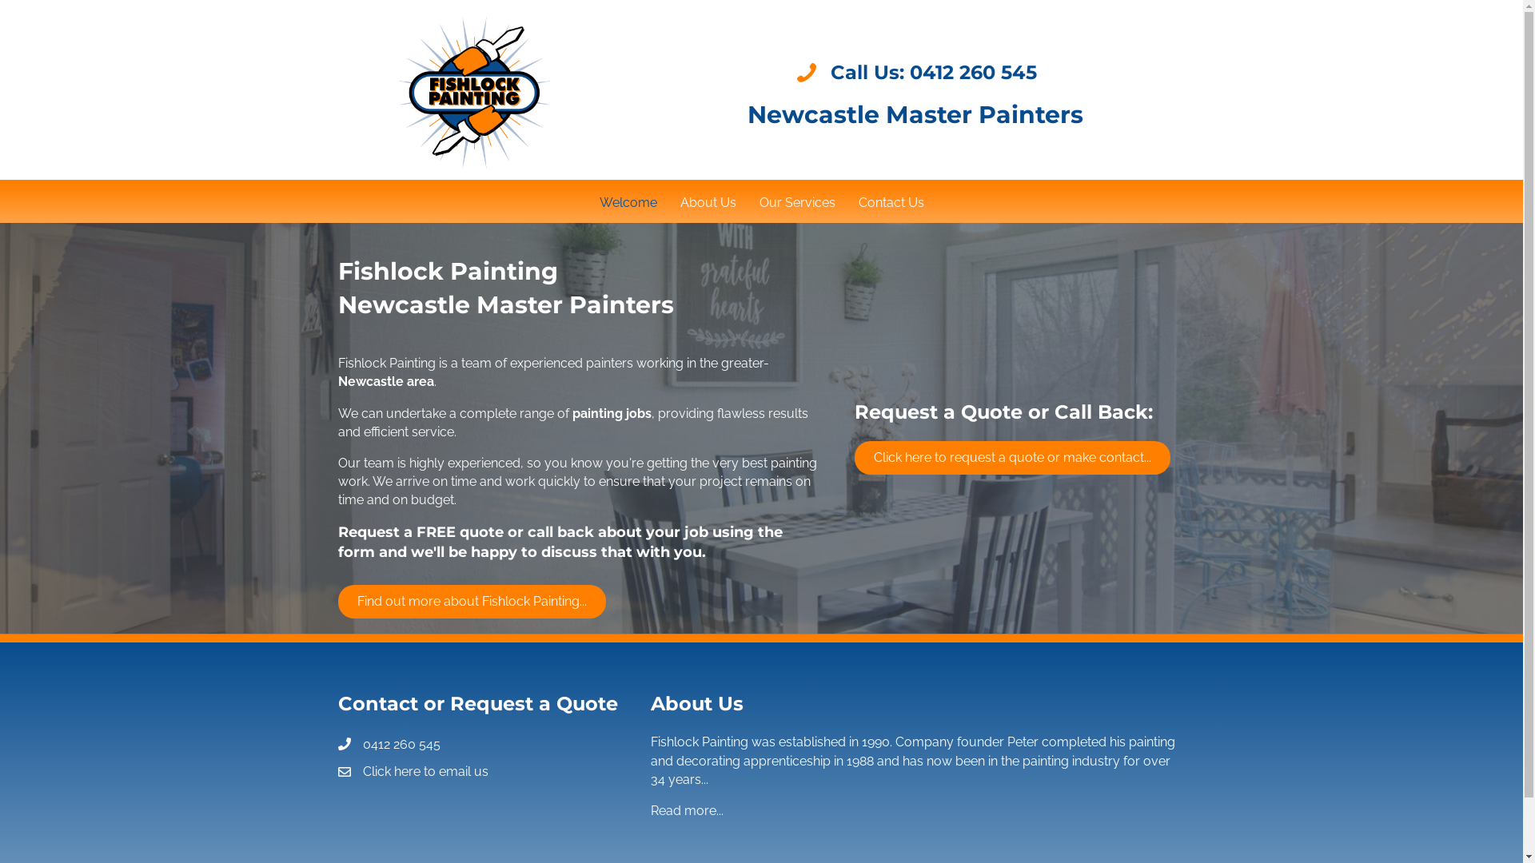 The image size is (1535, 863). What do you see at coordinates (891, 203) in the screenshot?
I see `Contact Us` at bounding box center [891, 203].